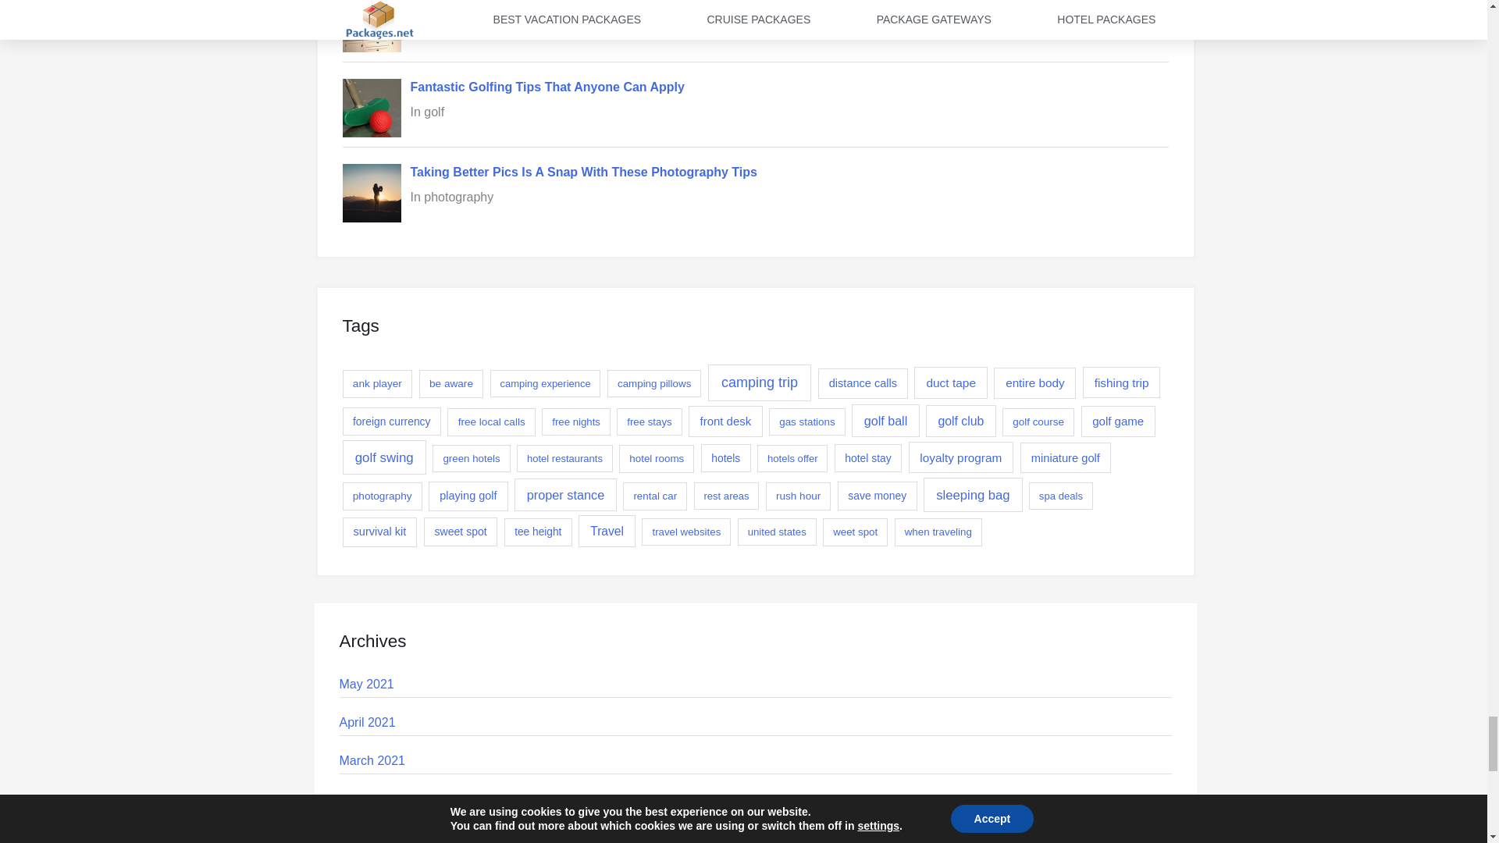  Describe the element at coordinates (548, 86) in the screenshot. I see `Fantastic Golfing Tips That Anyone Can Apply` at that location.